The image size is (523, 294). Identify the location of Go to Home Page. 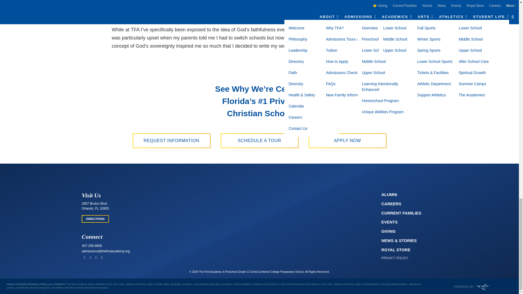
(259, 194).